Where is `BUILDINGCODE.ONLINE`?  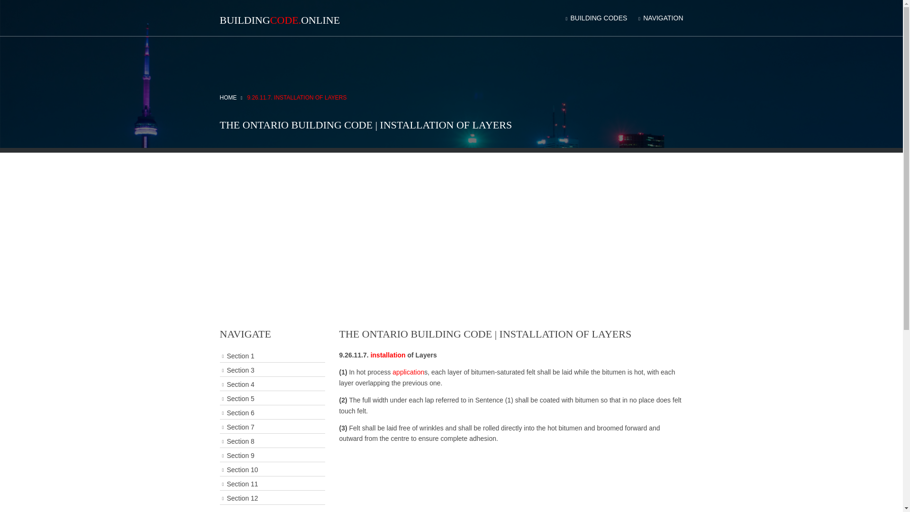 BUILDINGCODE.ONLINE is located at coordinates (280, 20).